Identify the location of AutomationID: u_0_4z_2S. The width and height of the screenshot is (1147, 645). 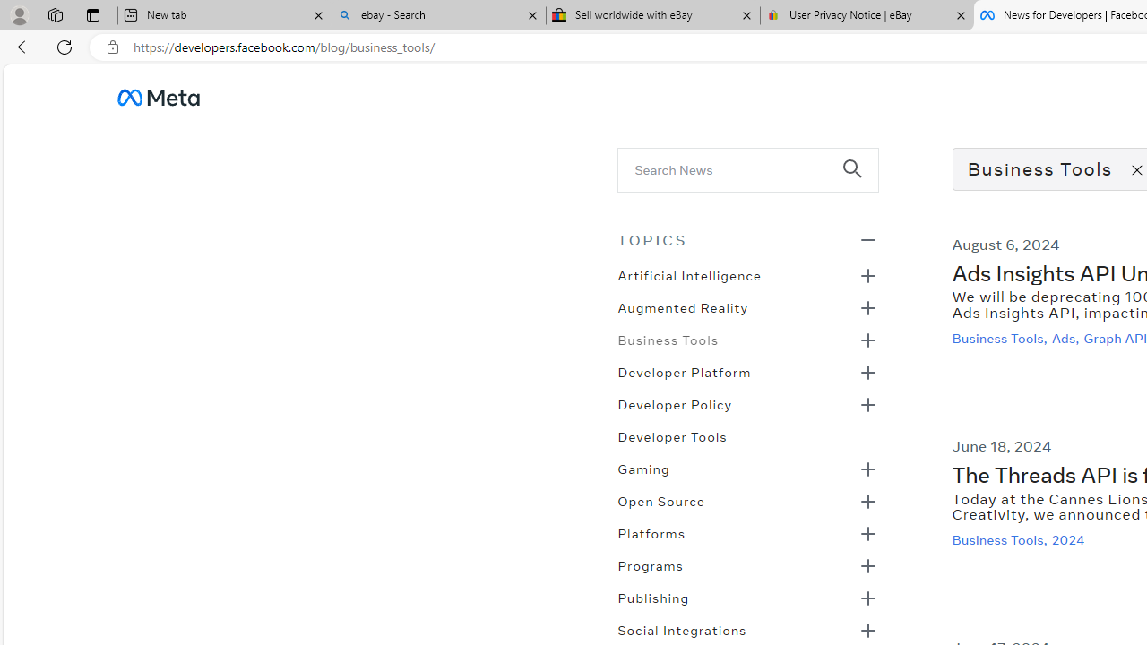
(158, 97).